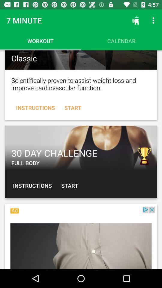 Image resolution: width=162 pixels, height=288 pixels. I want to click on go to website advertisement, so click(81, 238).